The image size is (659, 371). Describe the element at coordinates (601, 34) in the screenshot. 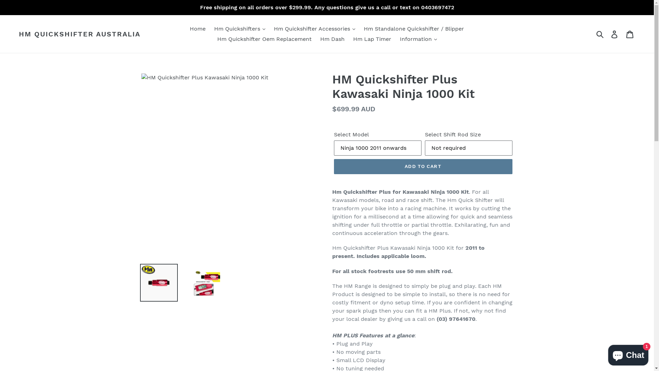

I see `Submit` at that location.